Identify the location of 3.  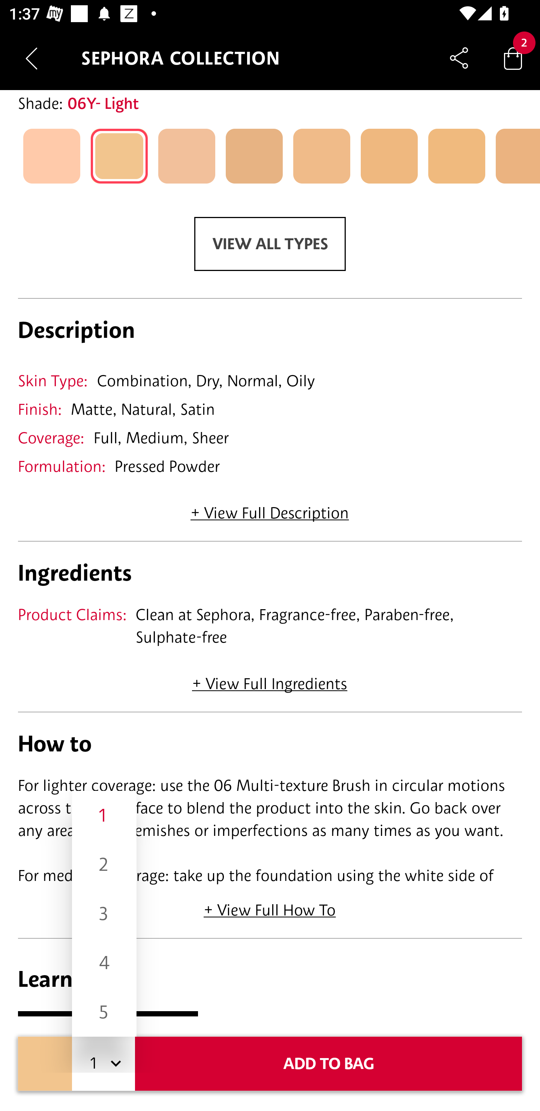
(104, 914).